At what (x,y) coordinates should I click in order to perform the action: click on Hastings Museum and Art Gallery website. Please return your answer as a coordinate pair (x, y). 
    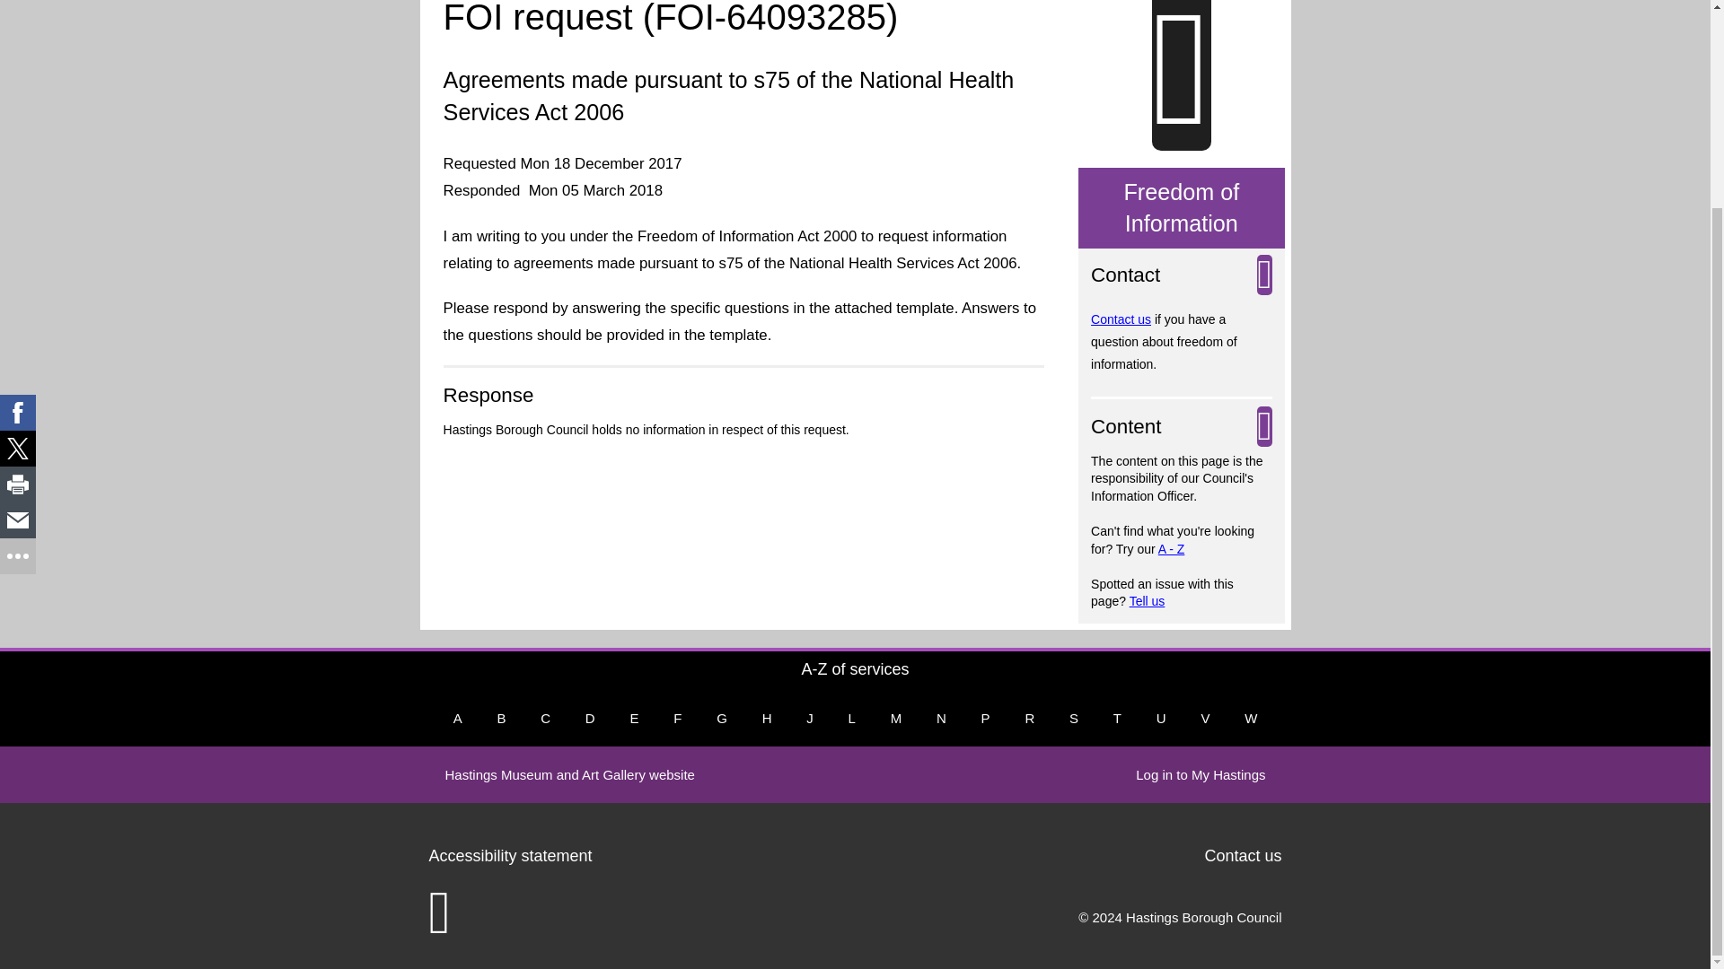
    Looking at the image, I should click on (569, 774).